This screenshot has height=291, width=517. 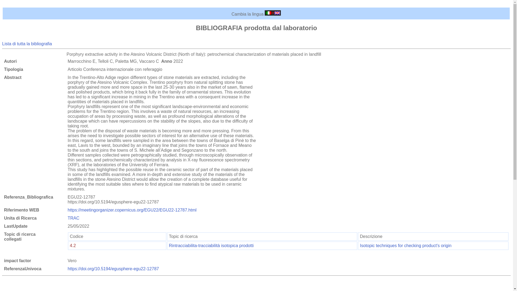 What do you see at coordinates (406, 245) in the screenshot?
I see `Click per ZOOM della riga` at bounding box center [406, 245].